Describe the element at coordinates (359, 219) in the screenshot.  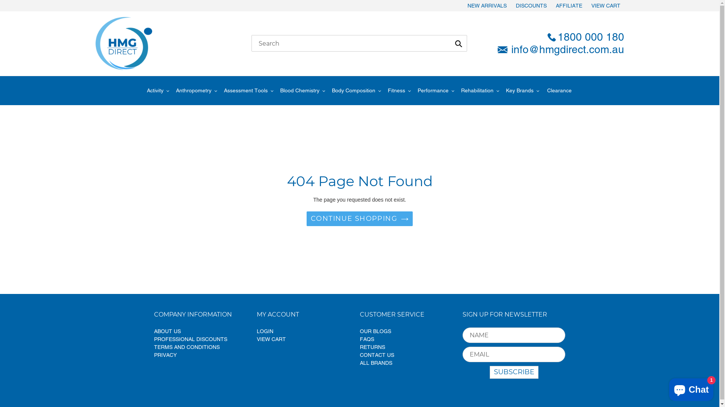
I see `CONTINUE SHOPPING` at that location.